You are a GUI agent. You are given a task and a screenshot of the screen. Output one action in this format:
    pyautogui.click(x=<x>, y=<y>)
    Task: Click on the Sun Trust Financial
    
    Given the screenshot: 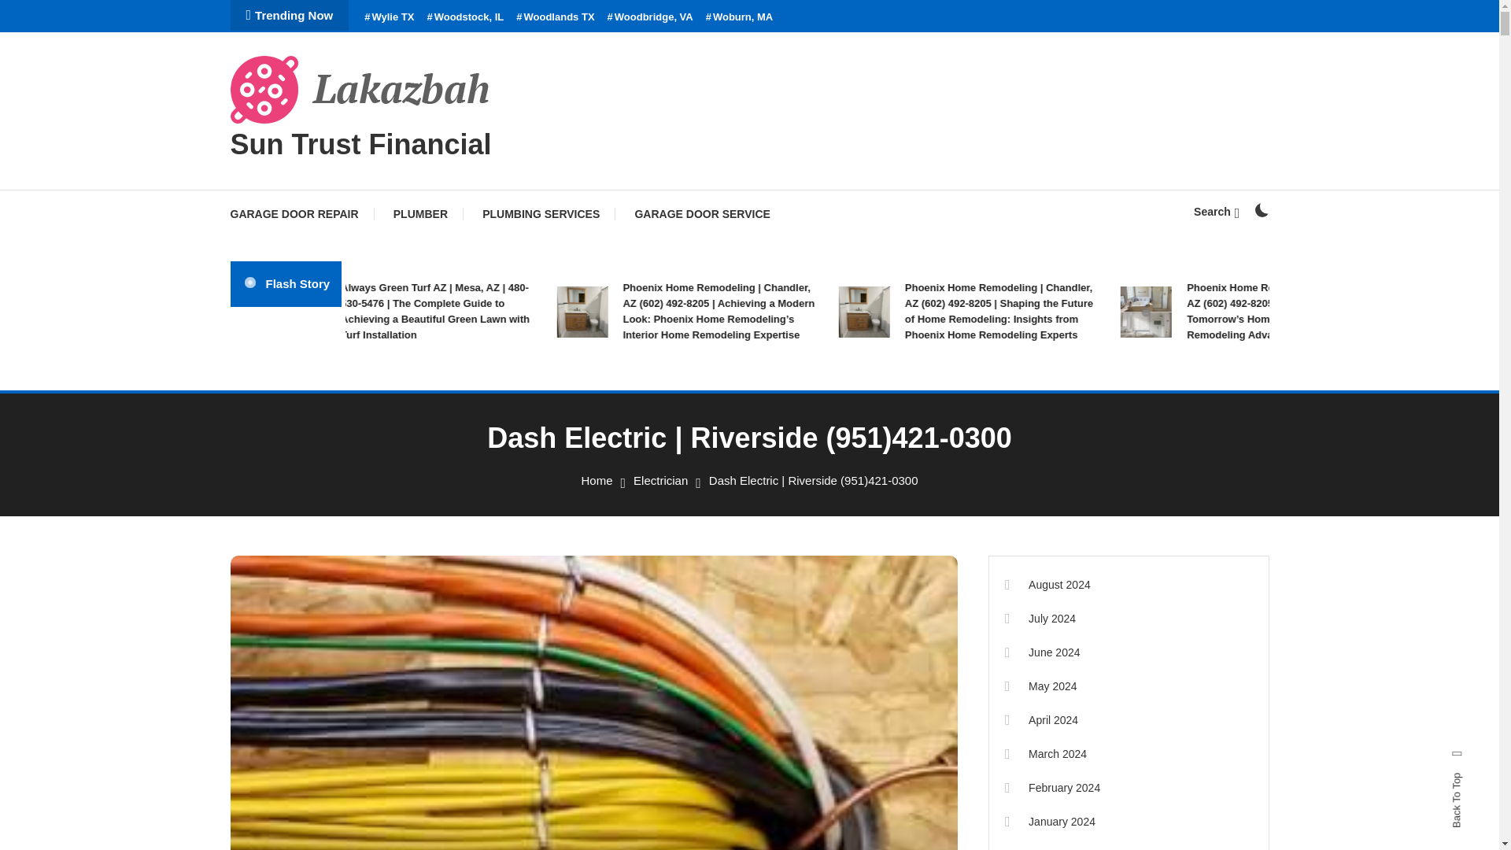 What is the action you would take?
    pyautogui.click(x=360, y=145)
    